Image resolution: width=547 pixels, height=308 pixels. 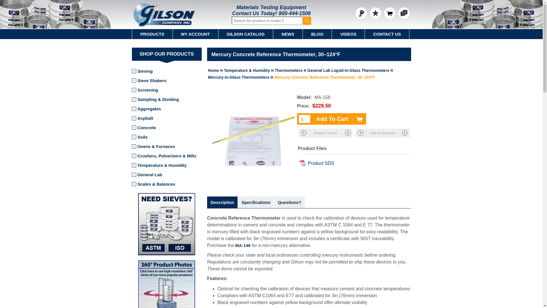 What do you see at coordinates (317, 34) in the screenshot?
I see `BLOG` at bounding box center [317, 34].